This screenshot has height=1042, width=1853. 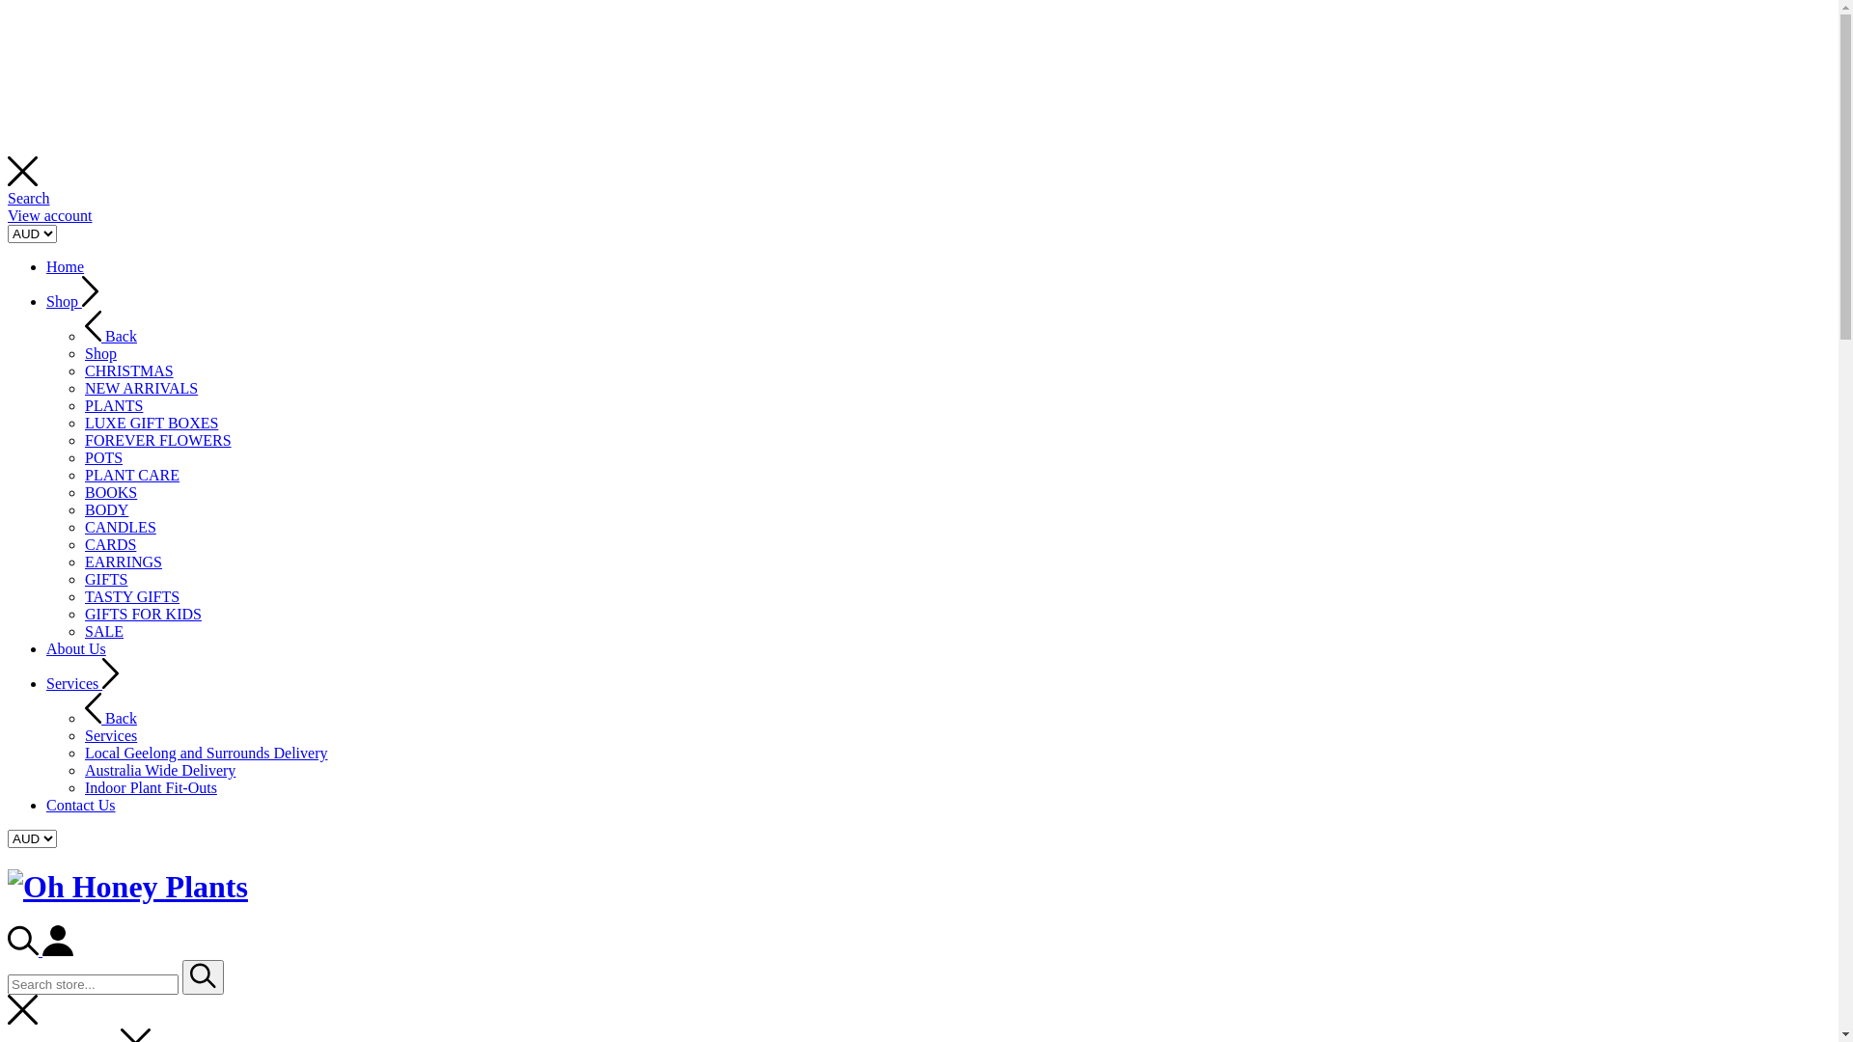 What do you see at coordinates (50, 216) in the screenshot?
I see `View account` at bounding box center [50, 216].